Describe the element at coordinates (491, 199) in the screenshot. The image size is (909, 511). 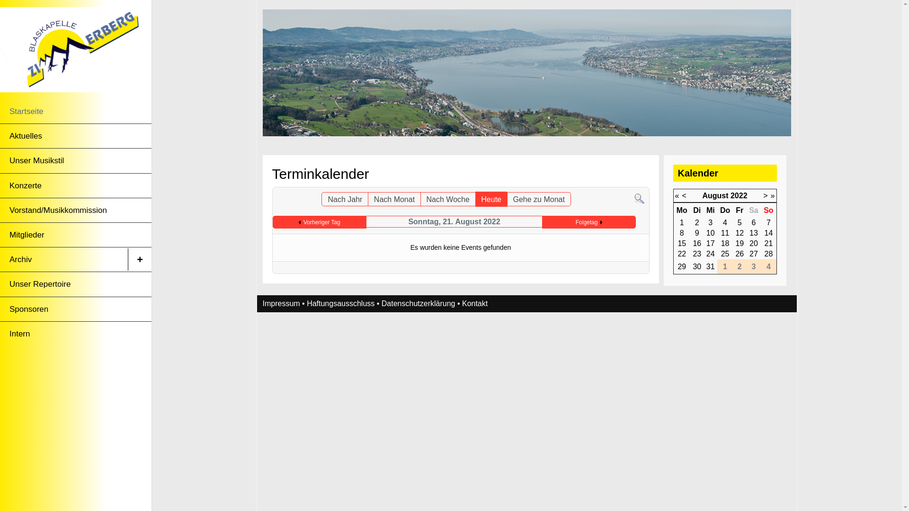
I see `Heute` at that location.